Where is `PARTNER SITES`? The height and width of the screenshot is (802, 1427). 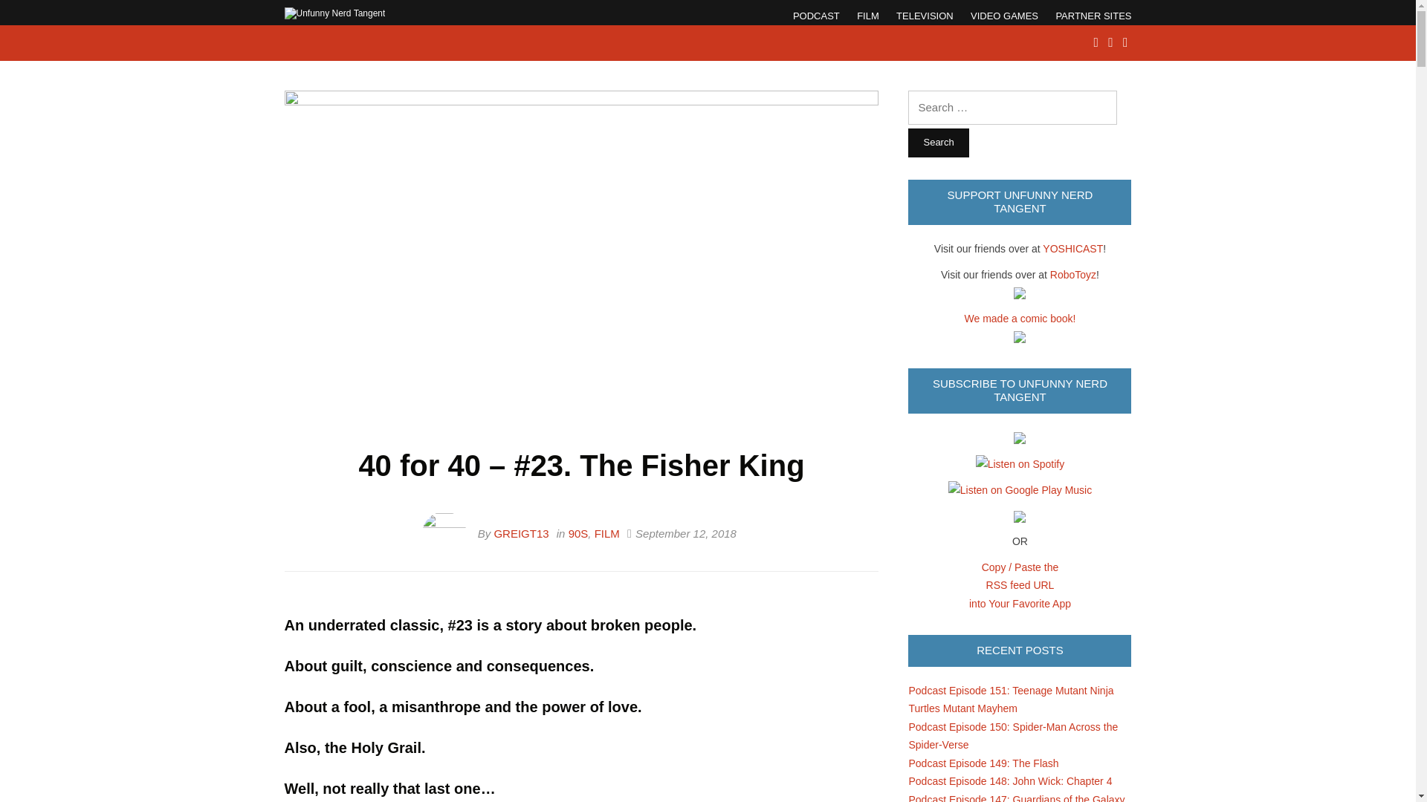 PARTNER SITES is located at coordinates (1093, 16).